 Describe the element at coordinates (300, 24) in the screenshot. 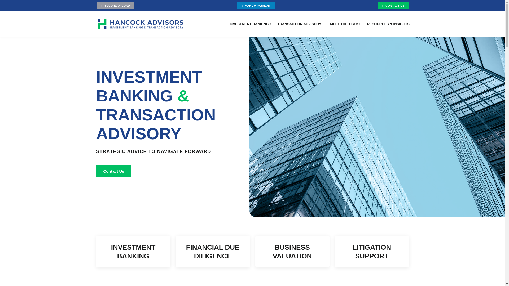

I see `TRANSACTION ADVISORY` at that location.